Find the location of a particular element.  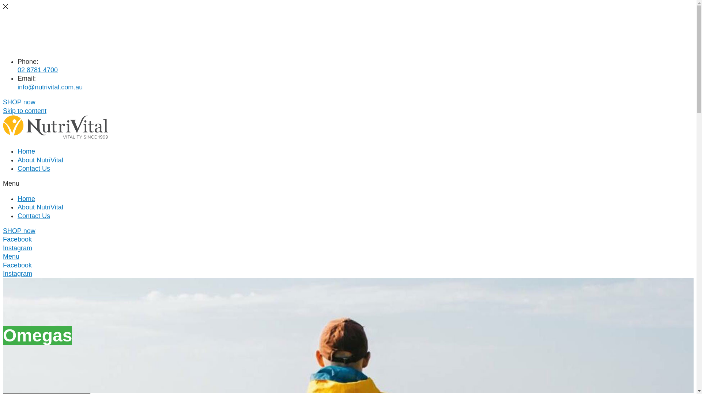

Home is located at coordinates (26, 199).